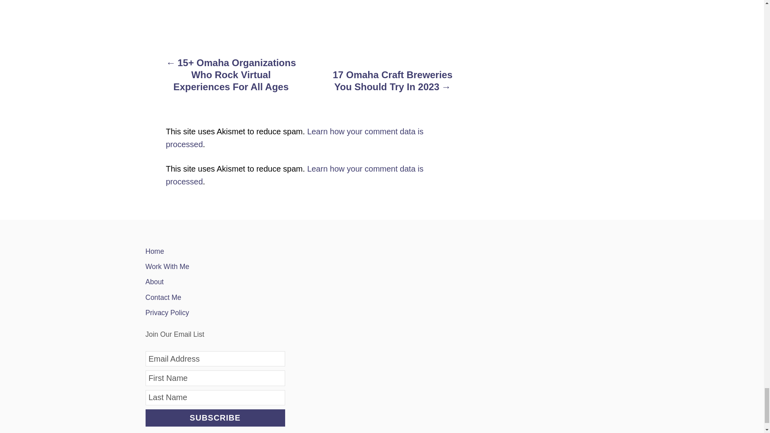 The height and width of the screenshot is (433, 770). What do you see at coordinates (215, 378) in the screenshot?
I see `First Name` at bounding box center [215, 378].